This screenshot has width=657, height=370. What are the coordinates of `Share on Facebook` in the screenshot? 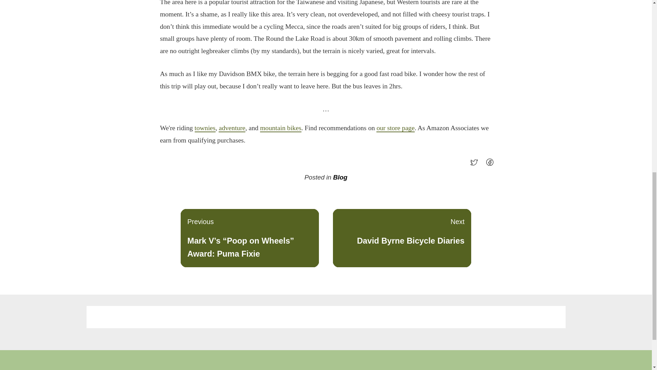 It's located at (232, 128).